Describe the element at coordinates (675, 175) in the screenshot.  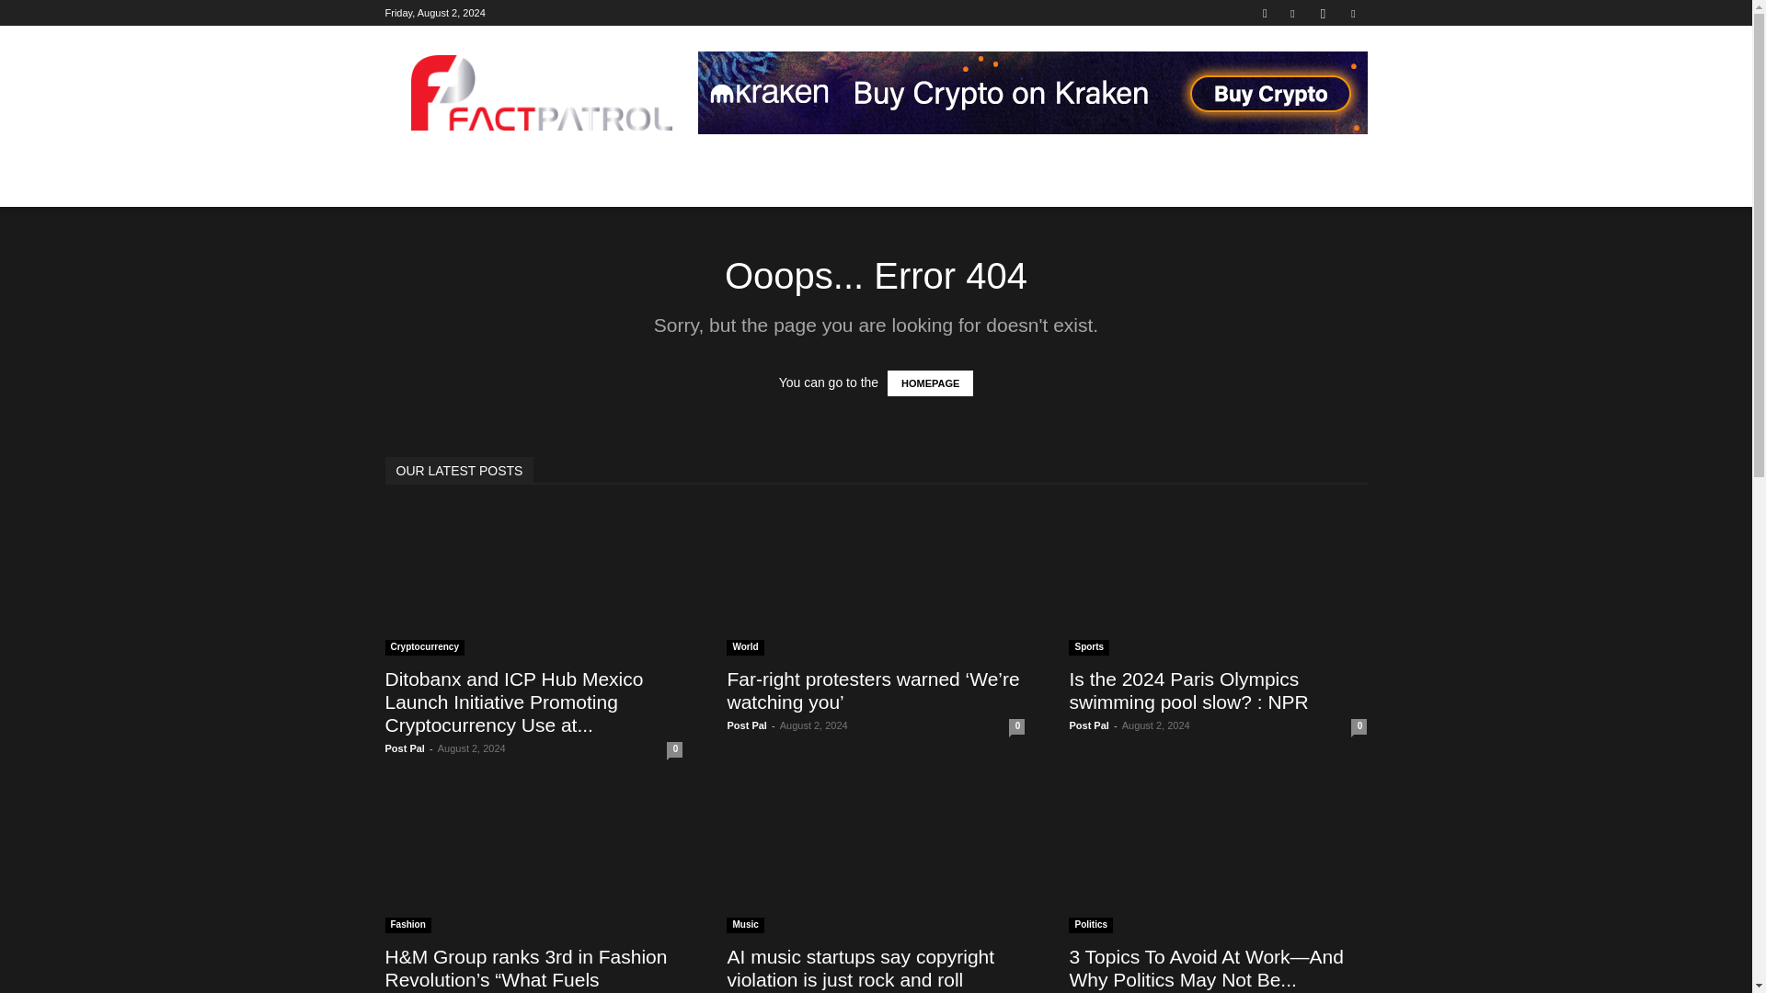
I see `SPORTS` at that location.